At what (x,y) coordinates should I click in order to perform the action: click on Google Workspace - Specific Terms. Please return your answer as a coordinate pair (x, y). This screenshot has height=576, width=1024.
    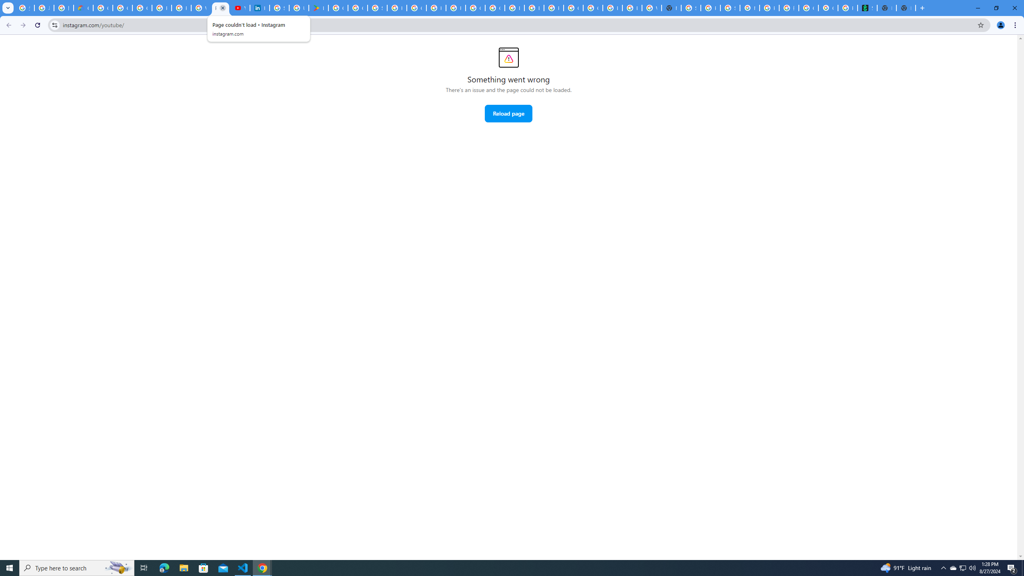
    Looking at the image, I should click on (357, 8).